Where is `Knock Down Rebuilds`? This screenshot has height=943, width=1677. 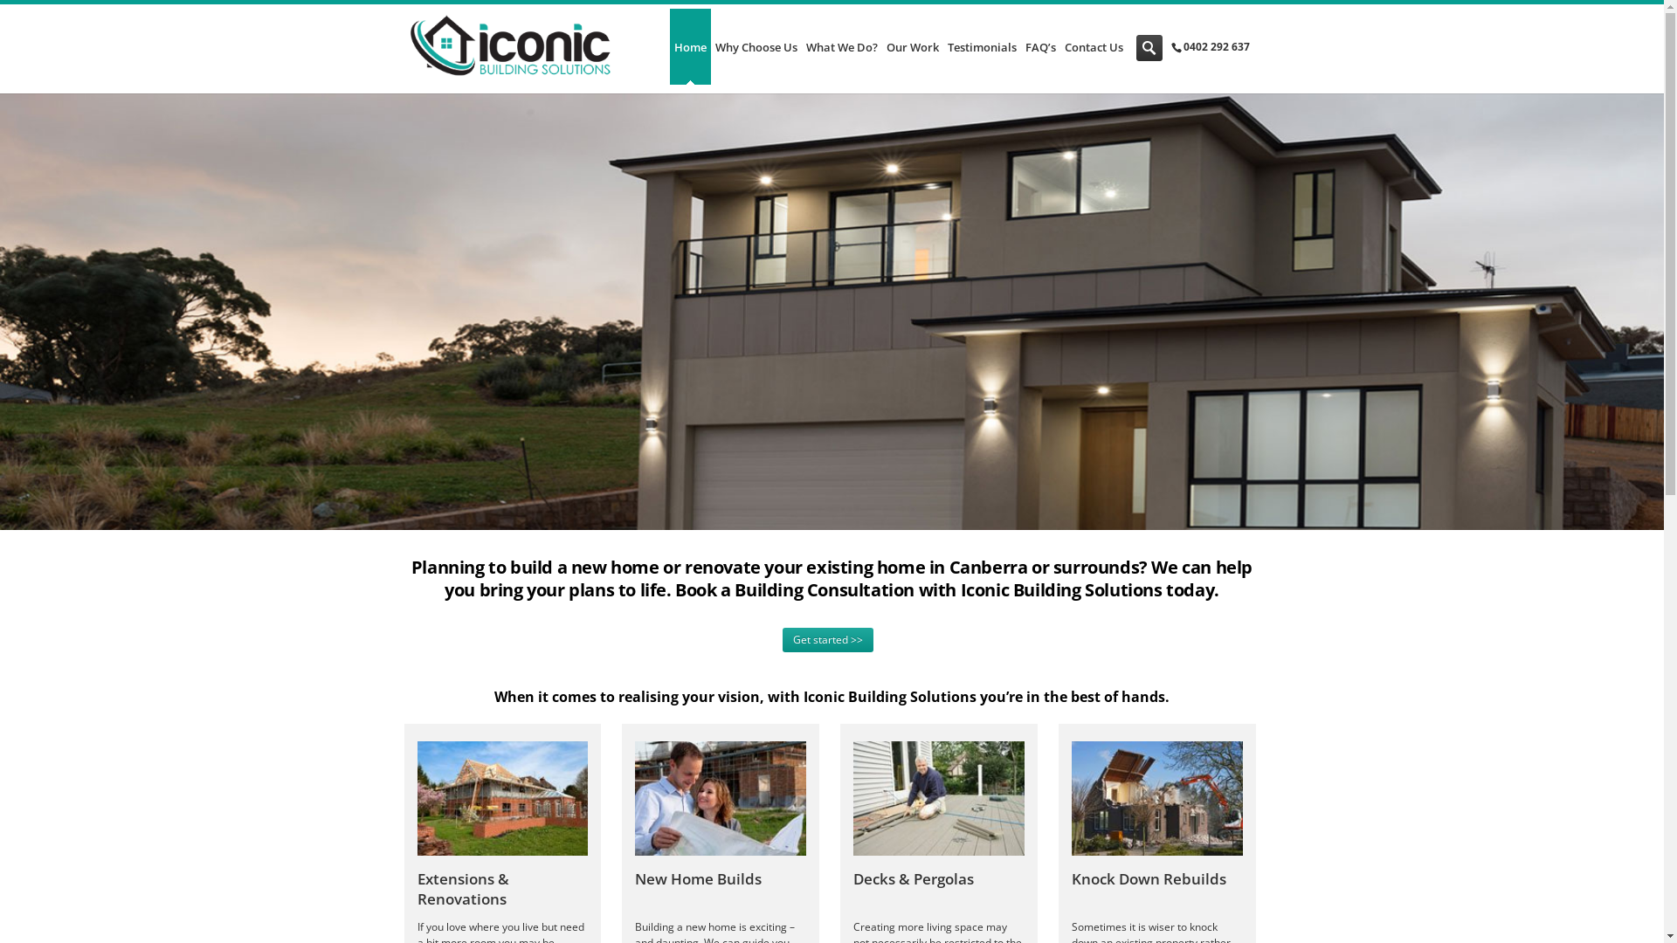 Knock Down Rebuilds is located at coordinates (1149, 878).